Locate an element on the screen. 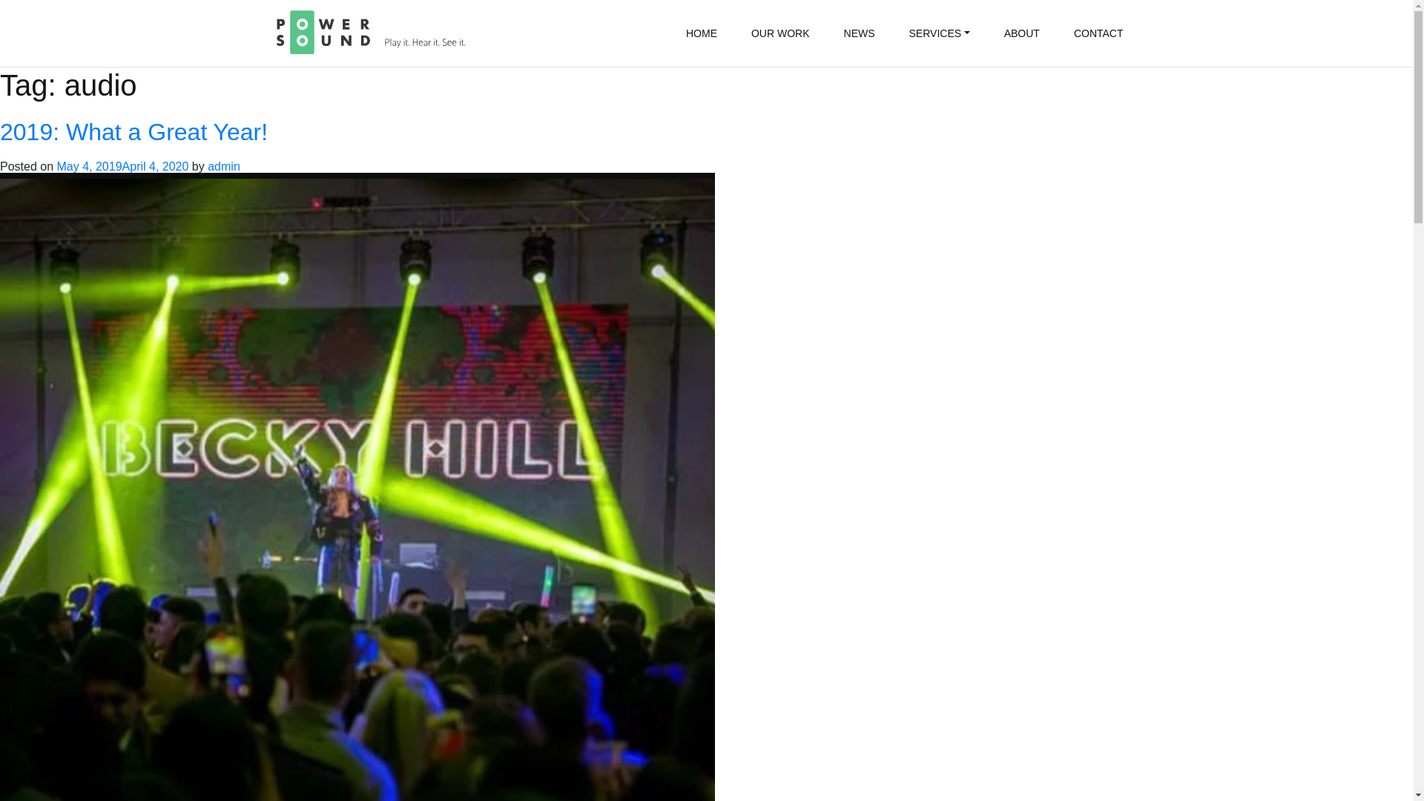 Image resolution: width=1424 pixels, height=801 pixels. Home is located at coordinates (702, 33).